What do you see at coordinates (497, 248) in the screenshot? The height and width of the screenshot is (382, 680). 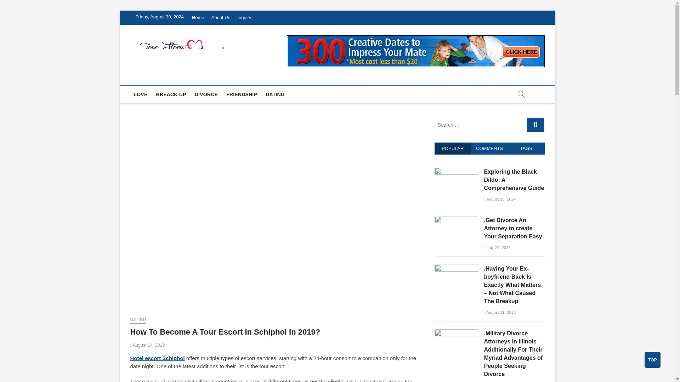 I see `July 21, 2018` at bounding box center [497, 248].